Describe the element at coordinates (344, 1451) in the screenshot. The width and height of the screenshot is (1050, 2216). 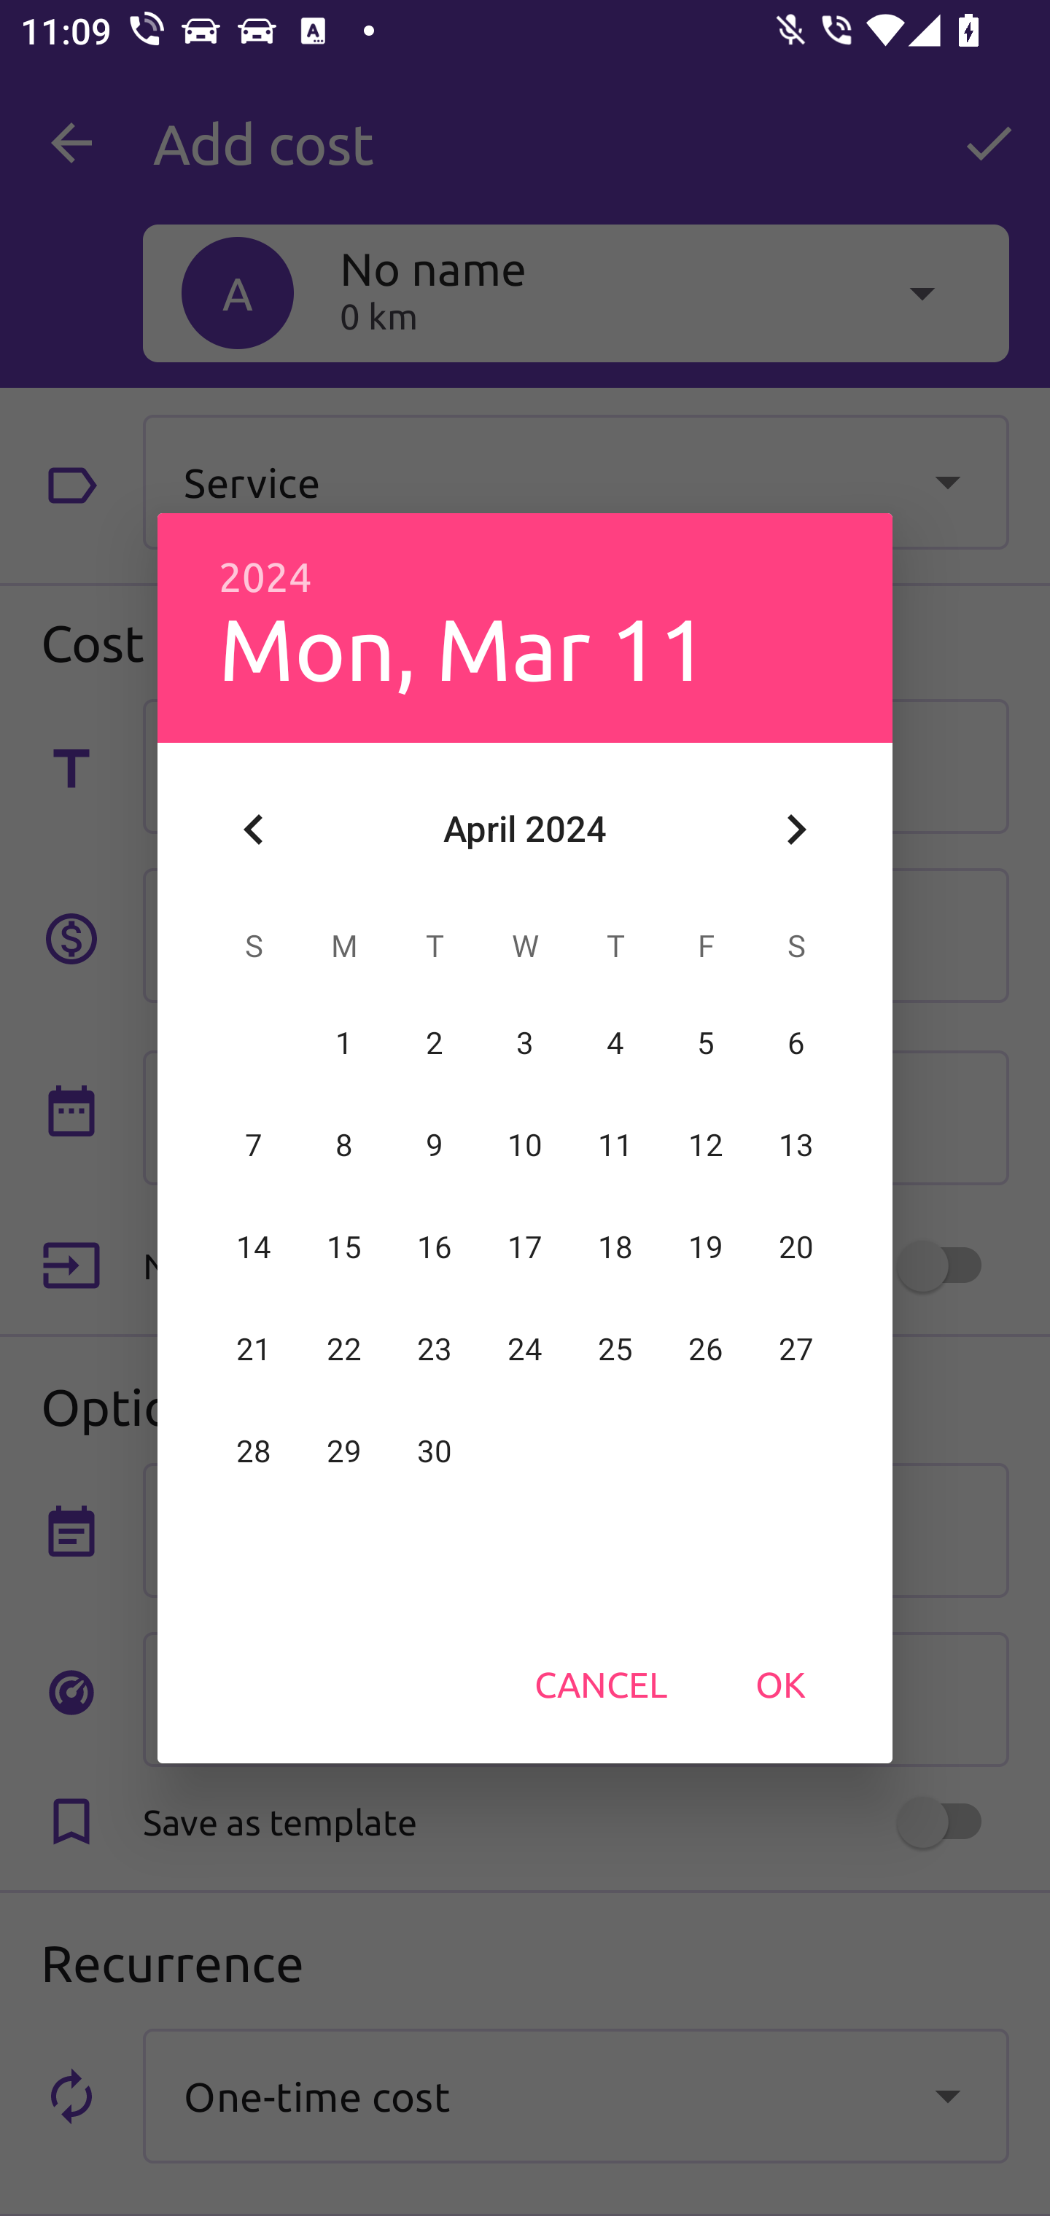
I see `29 29 April 2024` at that location.